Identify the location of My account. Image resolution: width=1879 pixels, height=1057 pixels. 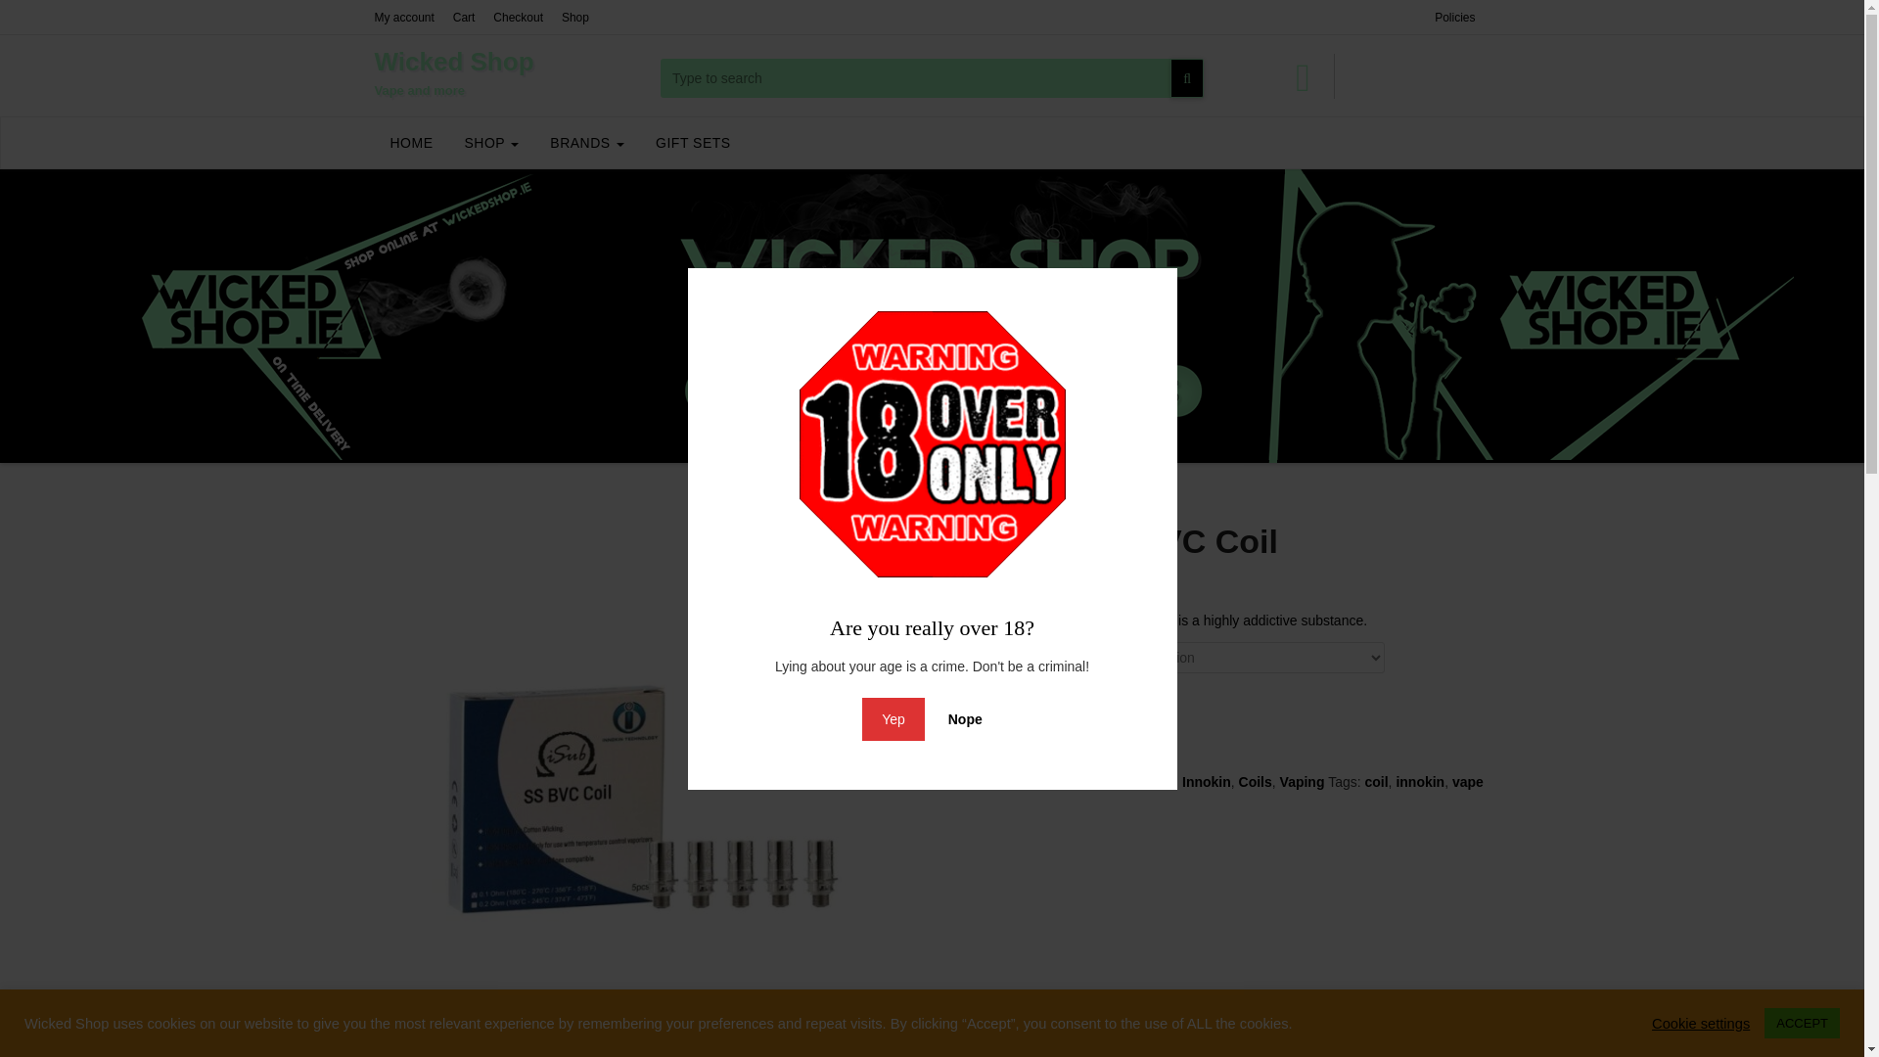
(403, 17).